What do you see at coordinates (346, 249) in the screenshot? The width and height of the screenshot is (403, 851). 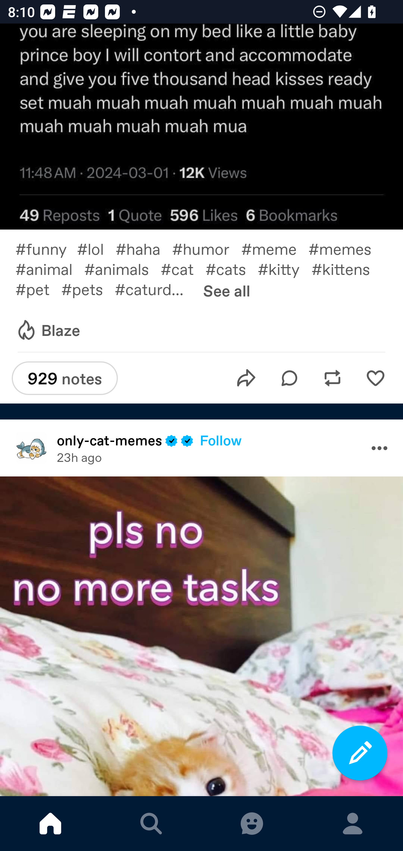 I see `#memes` at bounding box center [346, 249].